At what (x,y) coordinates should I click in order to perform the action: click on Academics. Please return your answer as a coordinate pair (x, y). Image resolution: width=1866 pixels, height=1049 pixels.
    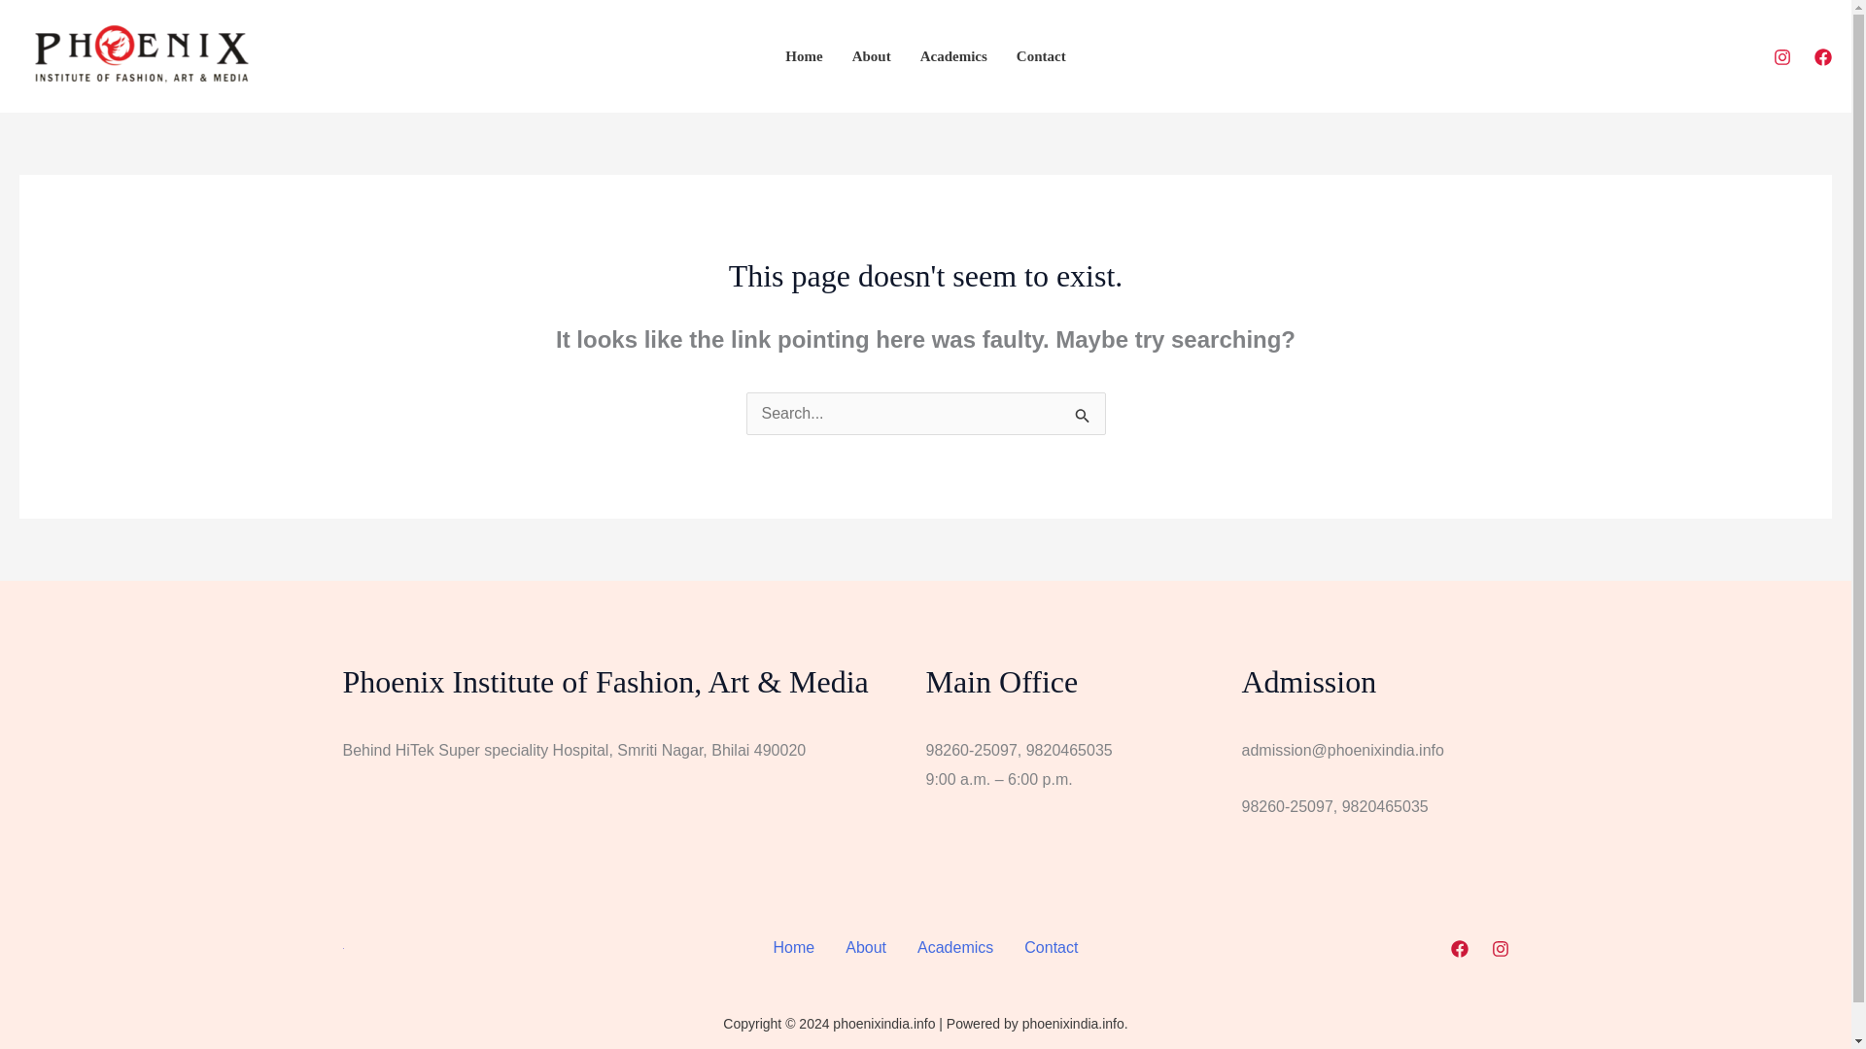
    Looking at the image, I should click on (954, 948).